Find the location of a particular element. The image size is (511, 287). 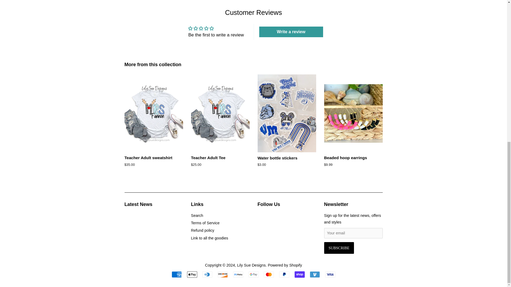

Mastercard is located at coordinates (269, 274).